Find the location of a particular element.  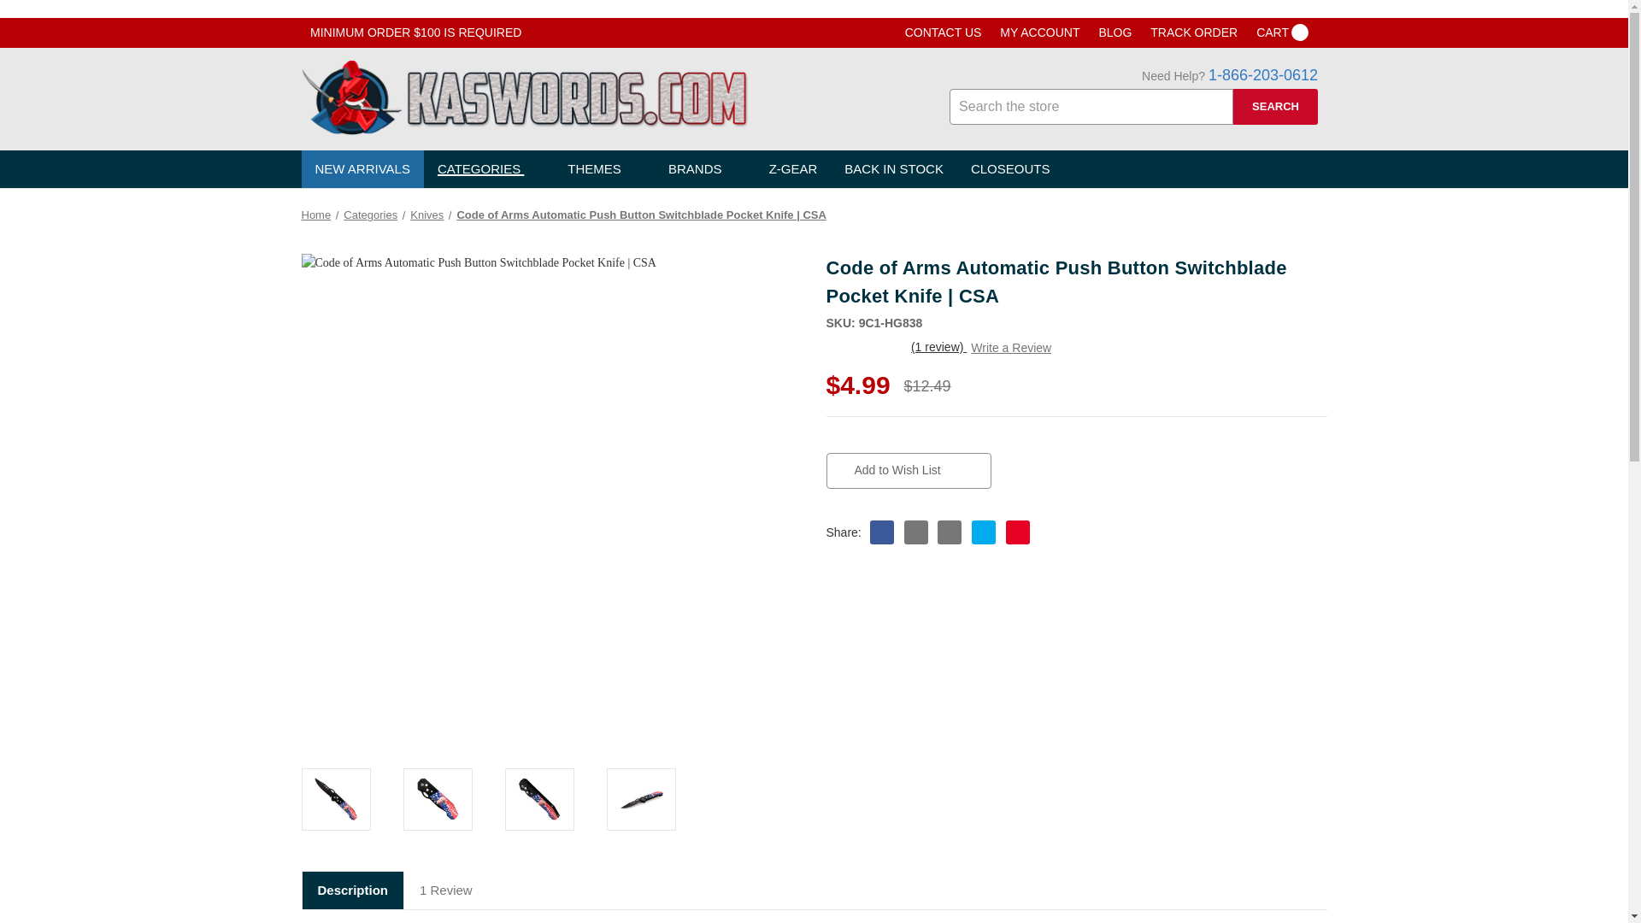

Facebook is located at coordinates (880, 532).